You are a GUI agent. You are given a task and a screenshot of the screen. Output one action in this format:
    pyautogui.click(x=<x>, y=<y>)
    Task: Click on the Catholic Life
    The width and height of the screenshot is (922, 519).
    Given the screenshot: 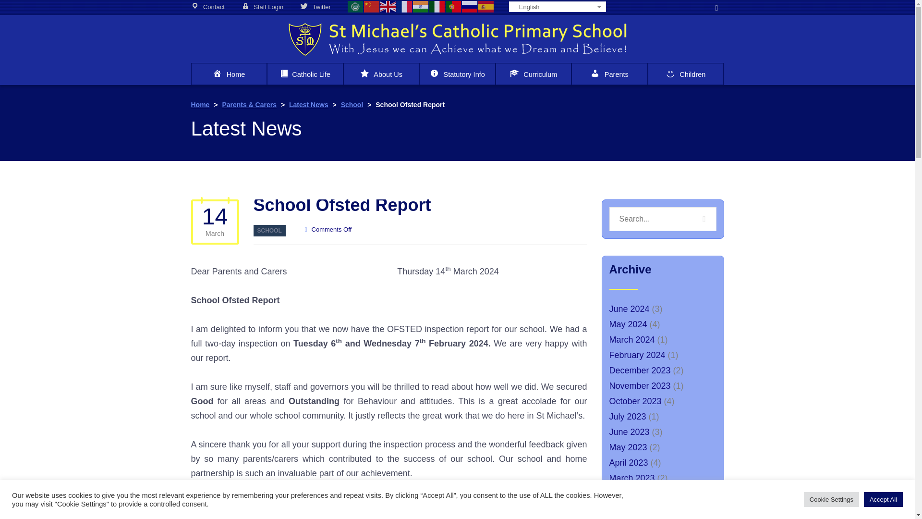 What is the action you would take?
    pyautogui.click(x=305, y=74)
    